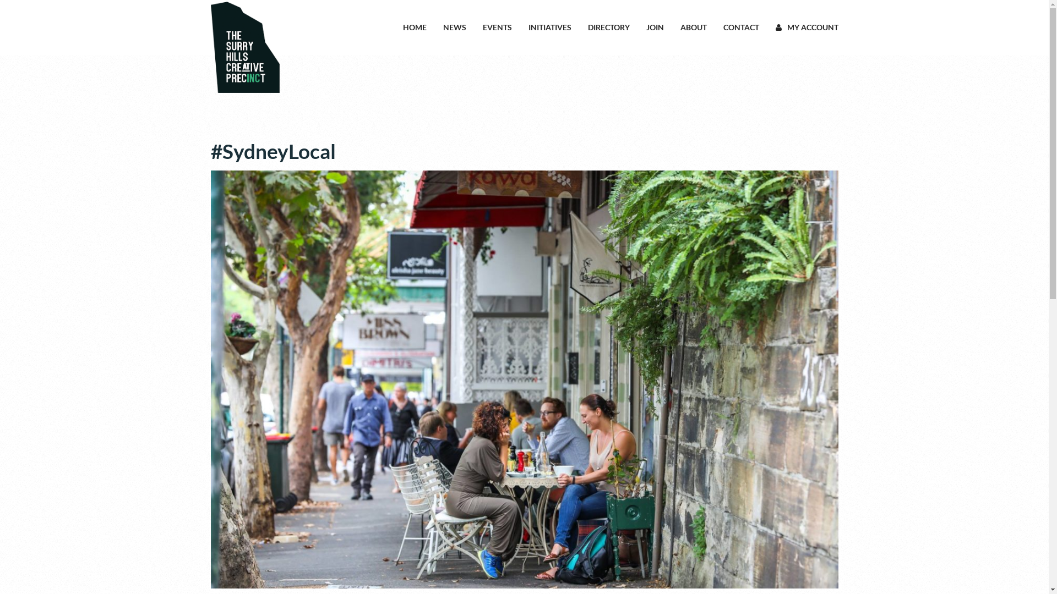 This screenshot has height=594, width=1057. Describe the element at coordinates (415, 28) in the screenshot. I see `HOME` at that location.